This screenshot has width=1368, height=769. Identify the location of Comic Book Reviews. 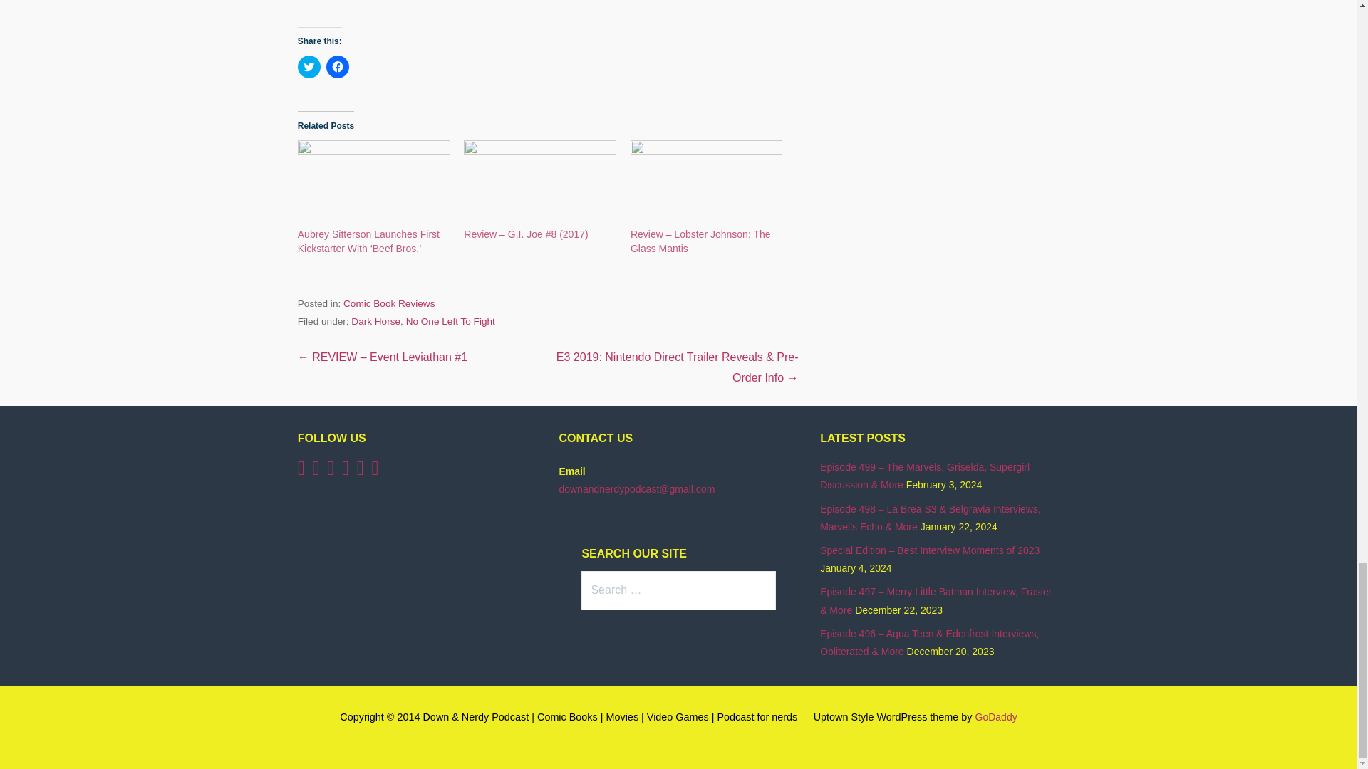
(389, 303).